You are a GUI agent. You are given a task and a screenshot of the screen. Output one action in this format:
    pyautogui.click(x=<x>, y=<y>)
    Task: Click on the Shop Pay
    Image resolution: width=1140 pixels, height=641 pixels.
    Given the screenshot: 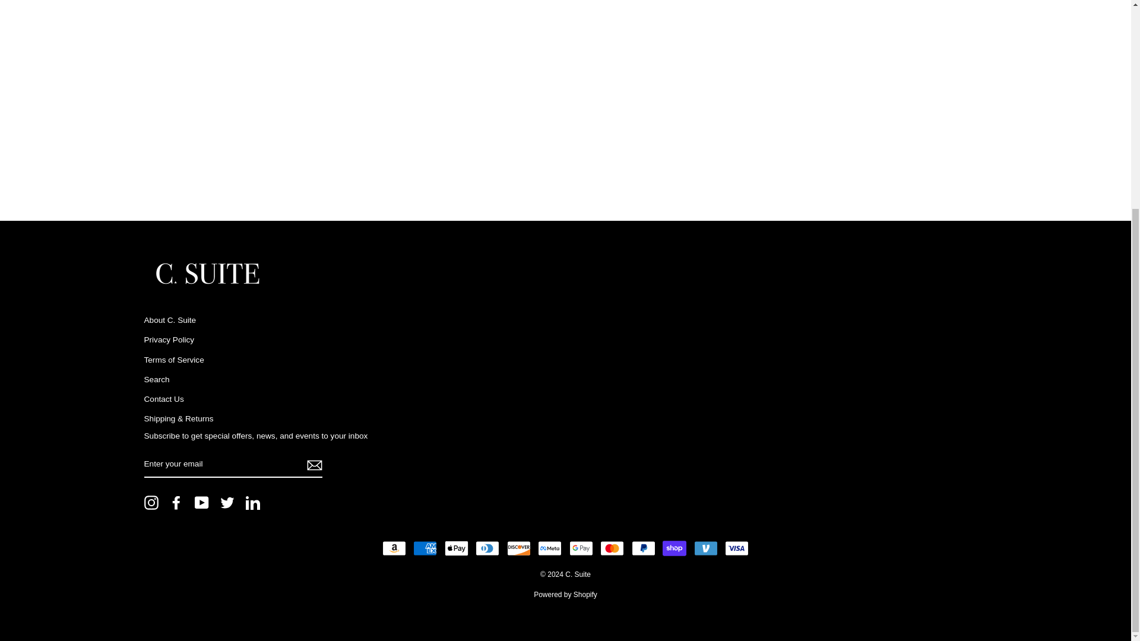 What is the action you would take?
    pyautogui.click(x=674, y=548)
    